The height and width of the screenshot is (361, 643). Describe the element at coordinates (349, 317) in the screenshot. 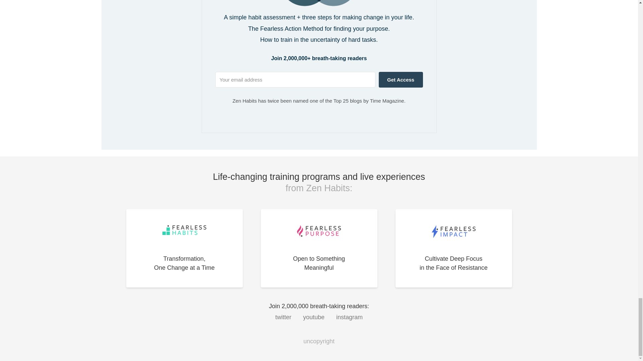

I see `Get Access` at that location.